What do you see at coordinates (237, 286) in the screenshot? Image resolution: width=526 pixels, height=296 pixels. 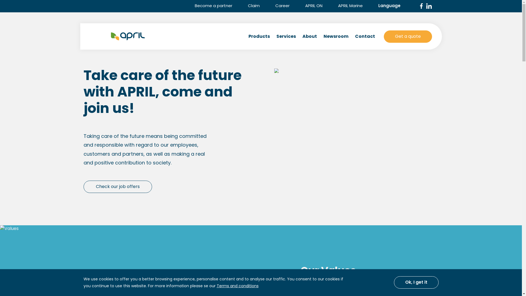 I see `Terms and conditions` at bounding box center [237, 286].